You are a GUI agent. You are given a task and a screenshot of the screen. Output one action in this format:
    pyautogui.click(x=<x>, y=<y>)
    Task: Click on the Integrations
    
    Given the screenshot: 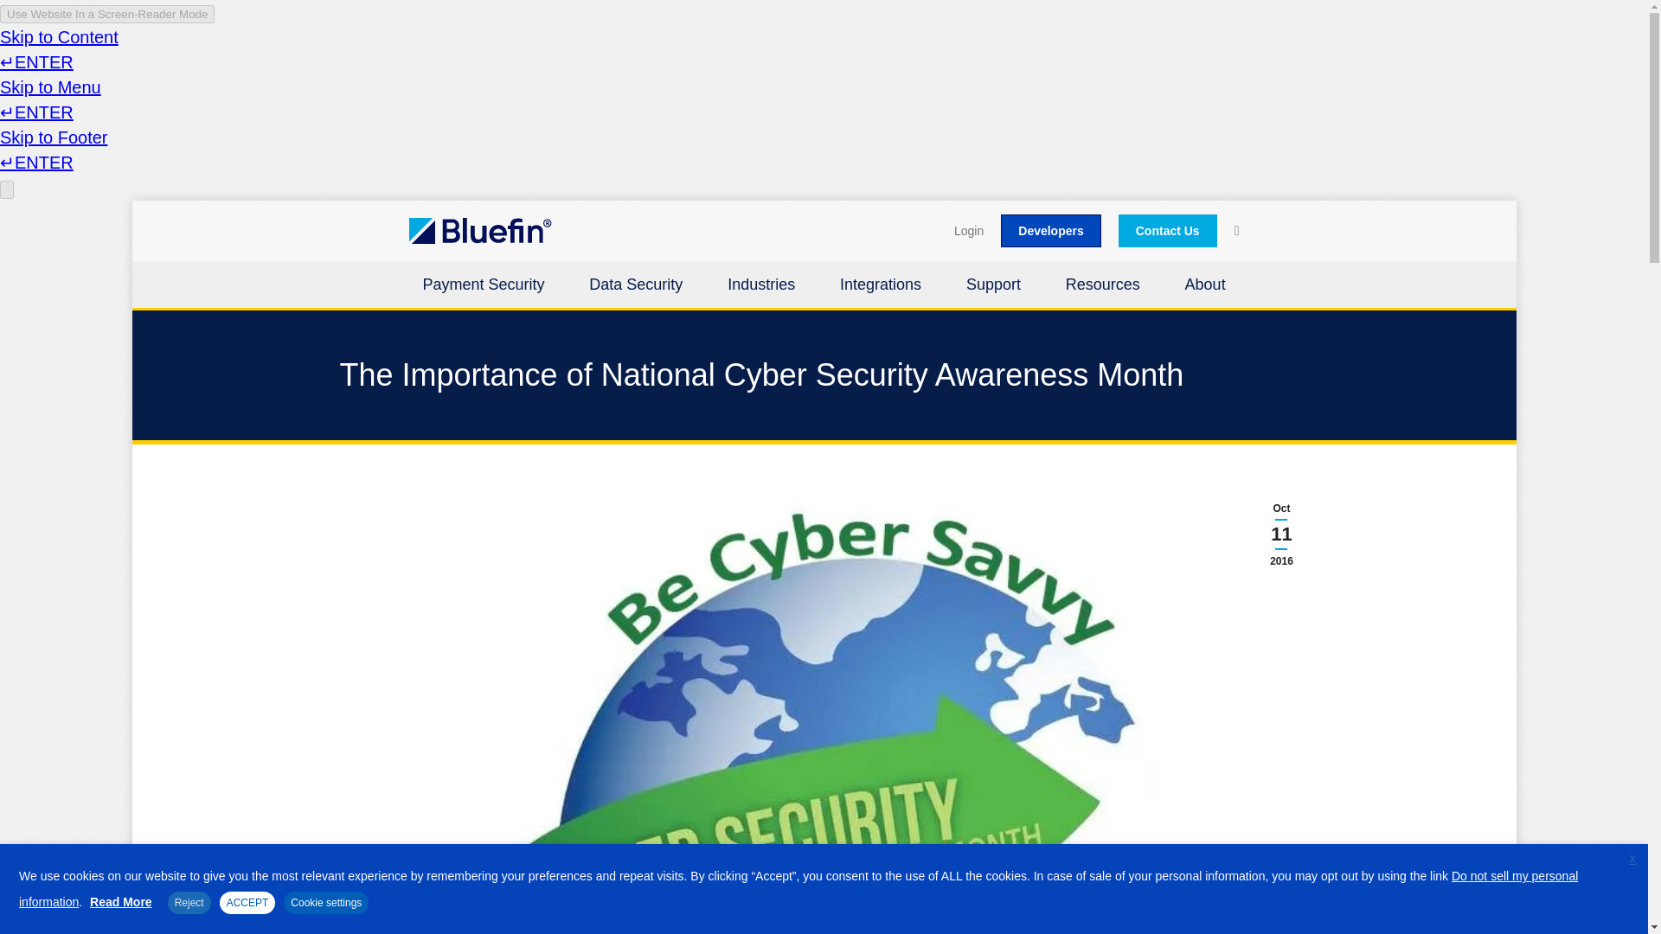 What is the action you would take?
    pyautogui.click(x=880, y=287)
    